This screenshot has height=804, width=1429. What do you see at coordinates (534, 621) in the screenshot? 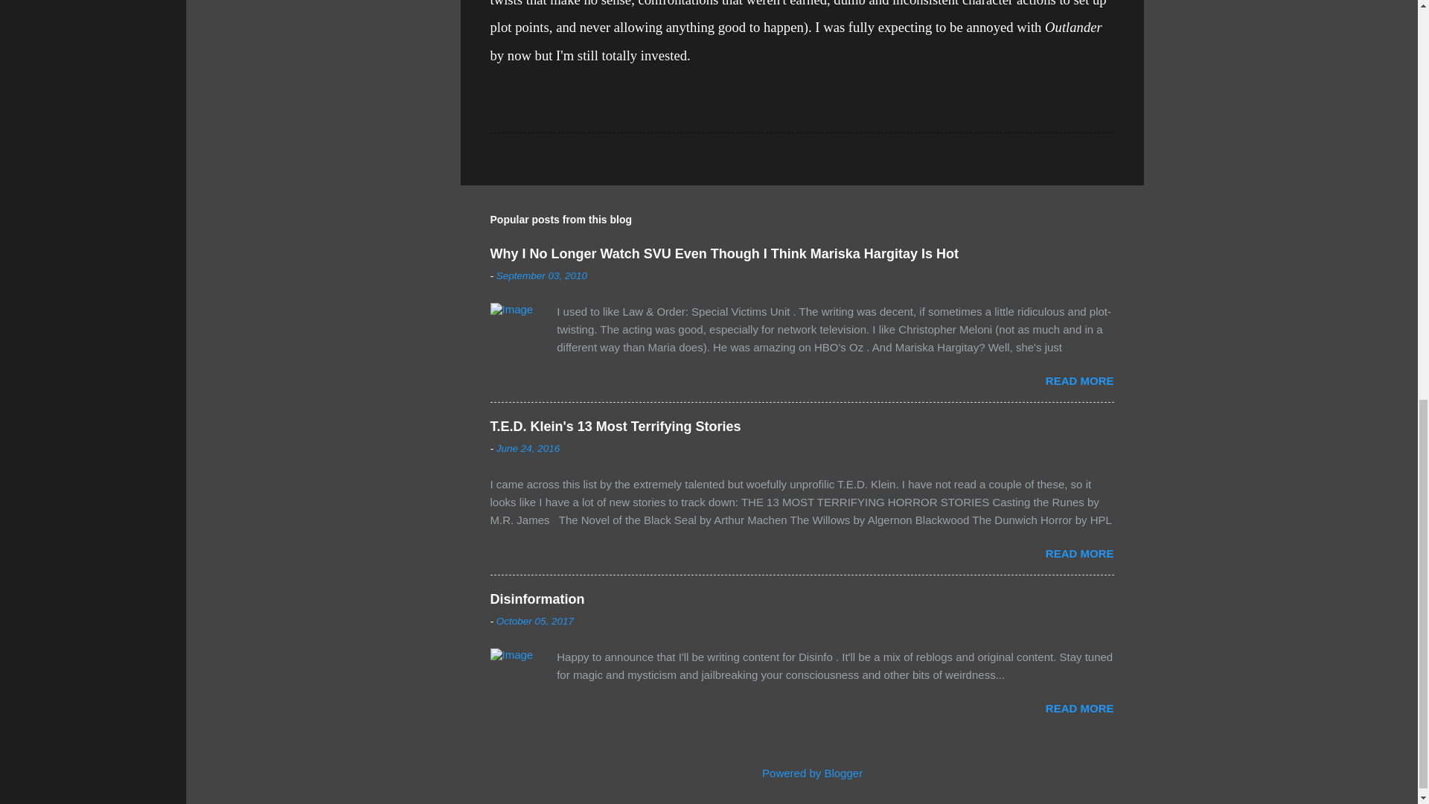
I see `October 05, 2017` at bounding box center [534, 621].